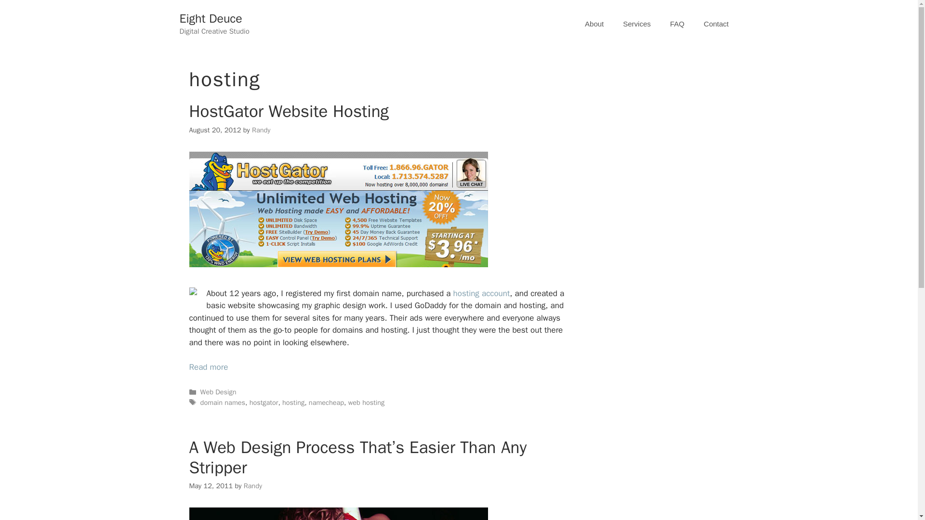  I want to click on View all posts by Randy, so click(261, 130).